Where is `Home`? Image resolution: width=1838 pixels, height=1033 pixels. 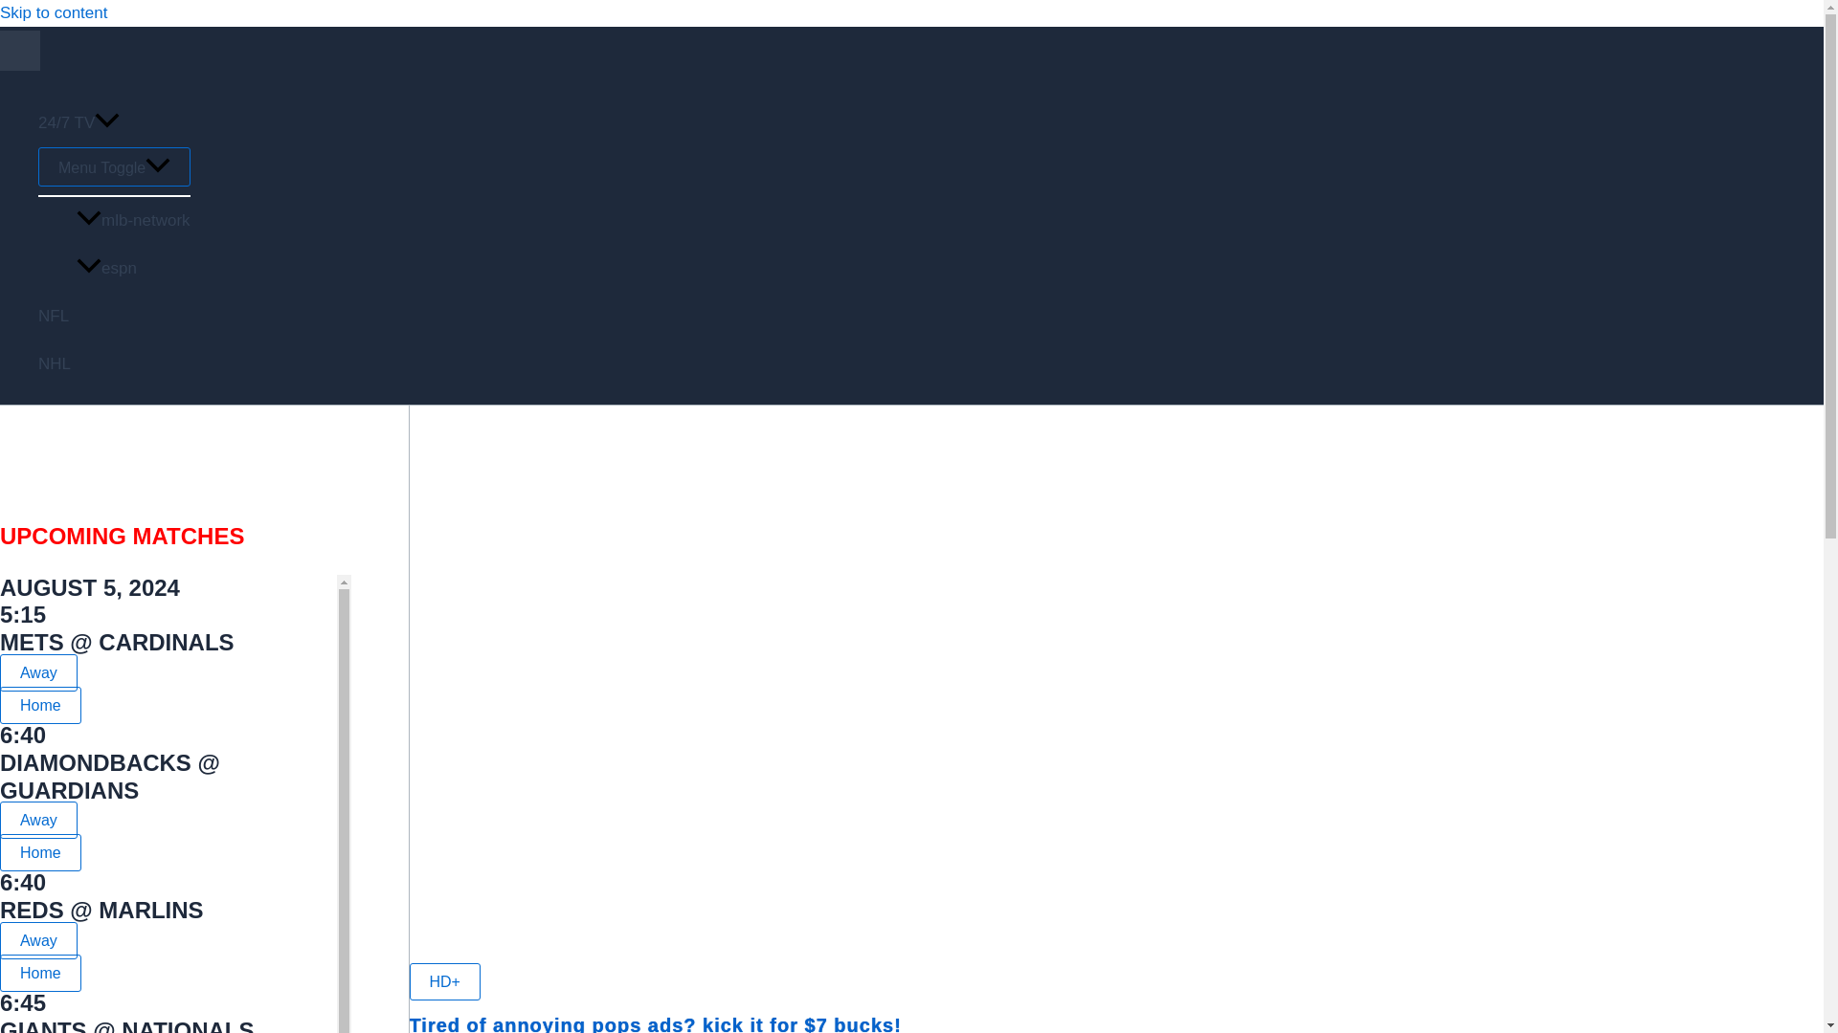
Home is located at coordinates (40, 972).